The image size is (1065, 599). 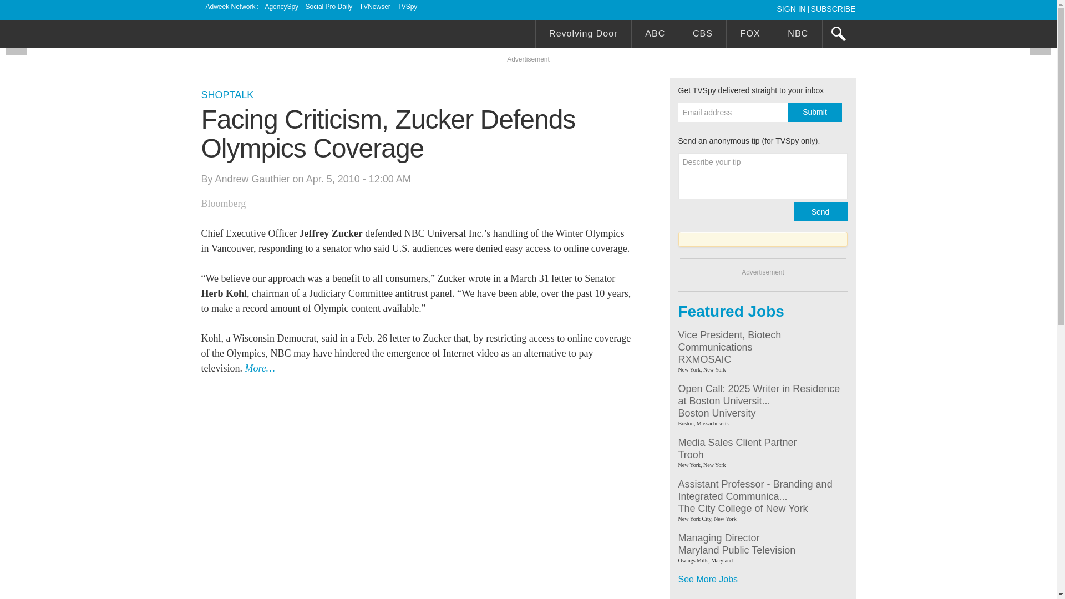 I want to click on TVNewser, so click(x=375, y=7).